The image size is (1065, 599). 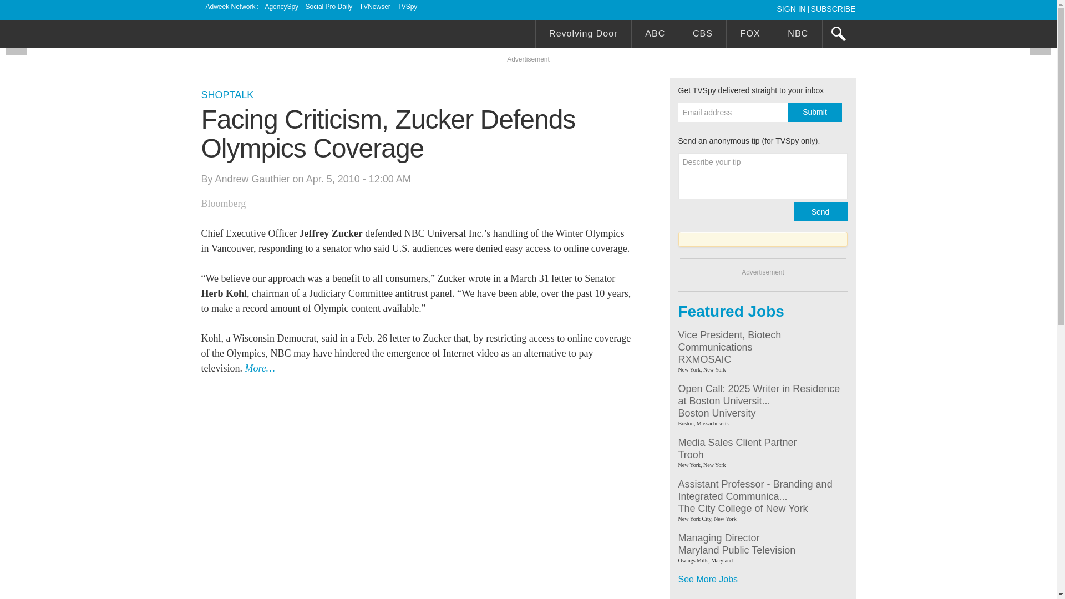 I want to click on TVNewser, so click(x=375, y=7).